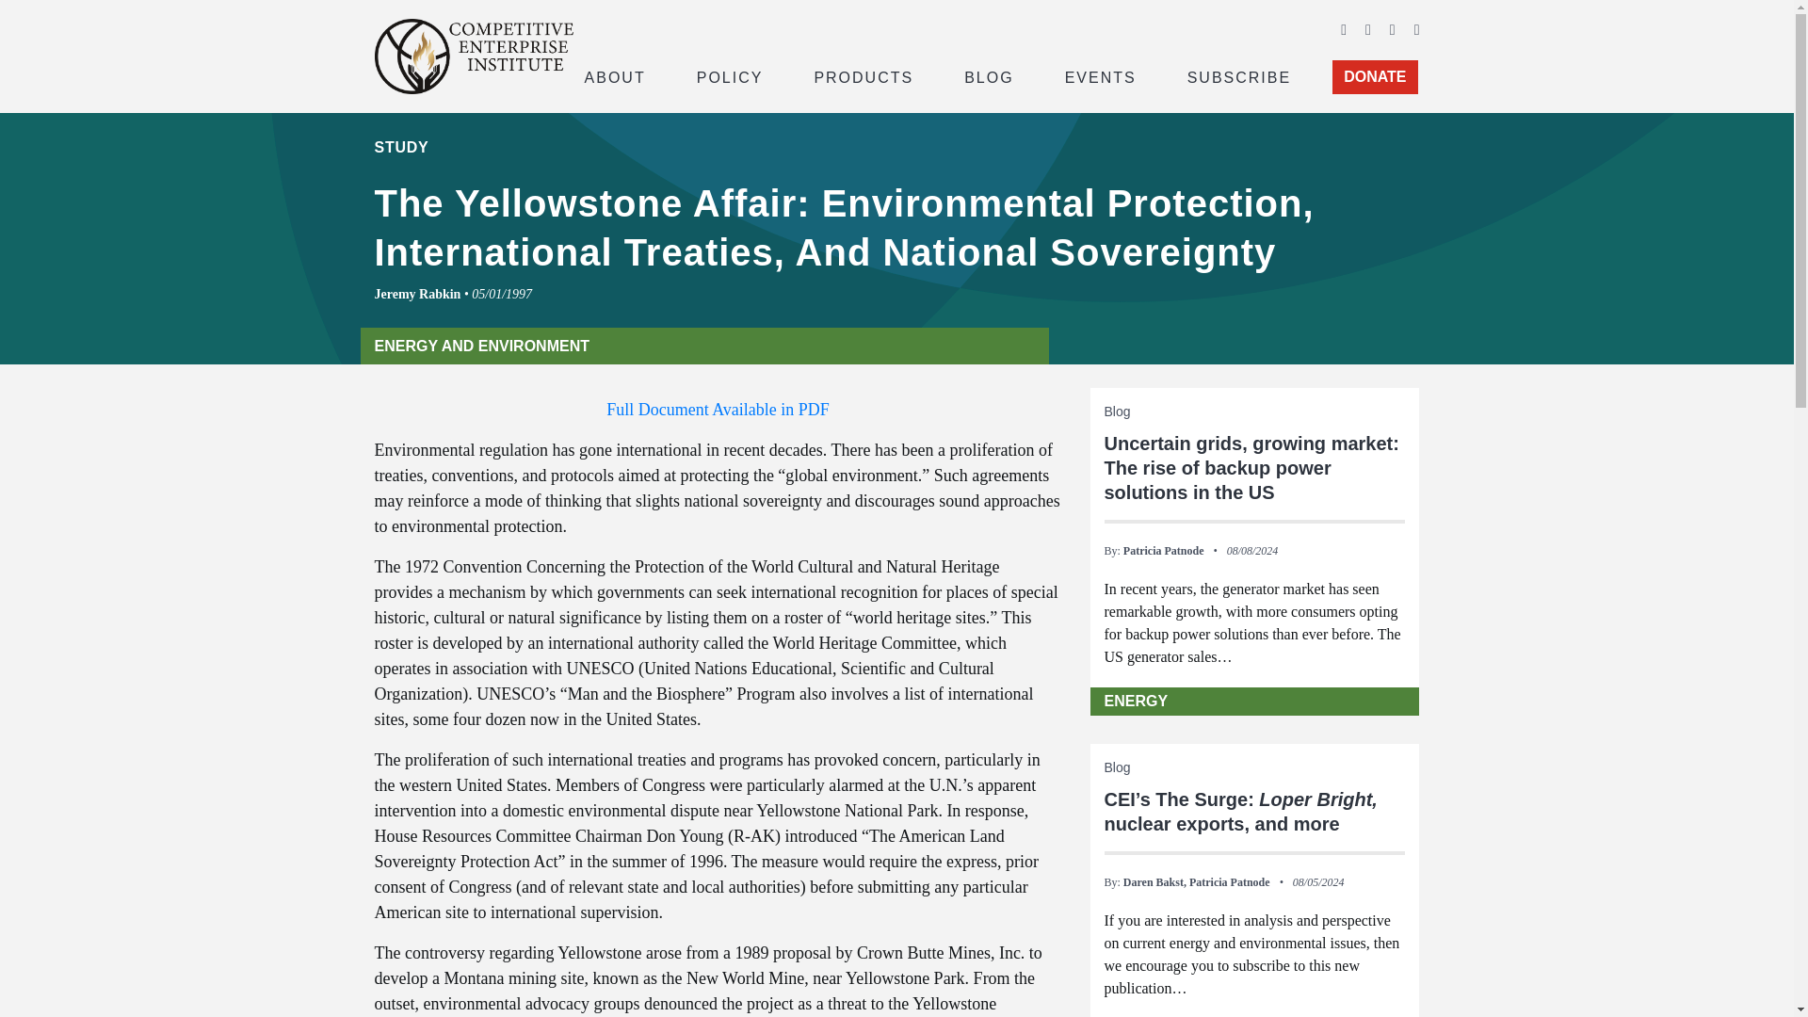  Describe the element at coordinates (614, 75) in the screenshot. I see `ABOUT` at that location.